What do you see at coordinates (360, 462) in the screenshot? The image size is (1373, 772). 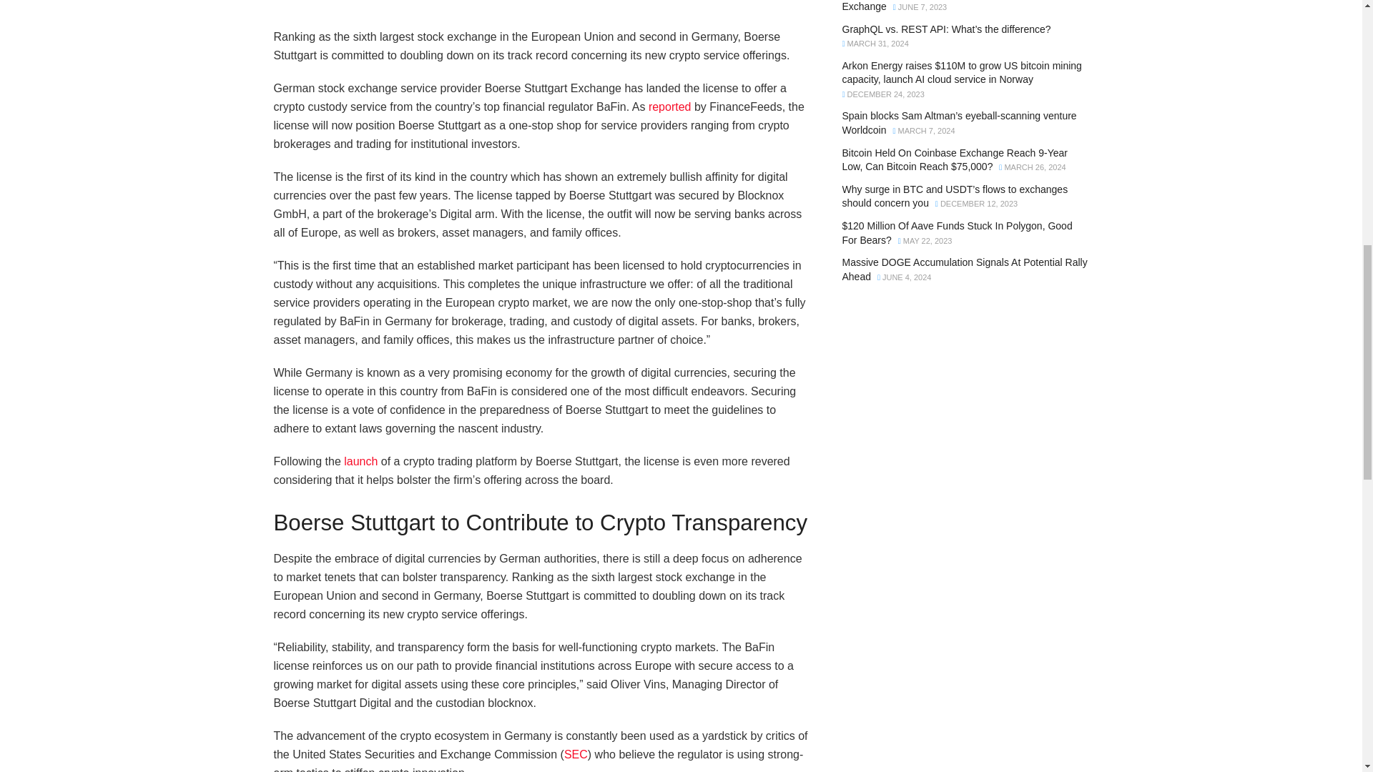 I see `launch` at bounding box center [360, 462].